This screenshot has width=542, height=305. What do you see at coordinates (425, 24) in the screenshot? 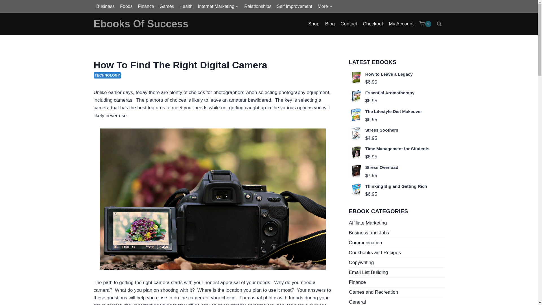
I see `0` at bounding box center [425, 24].